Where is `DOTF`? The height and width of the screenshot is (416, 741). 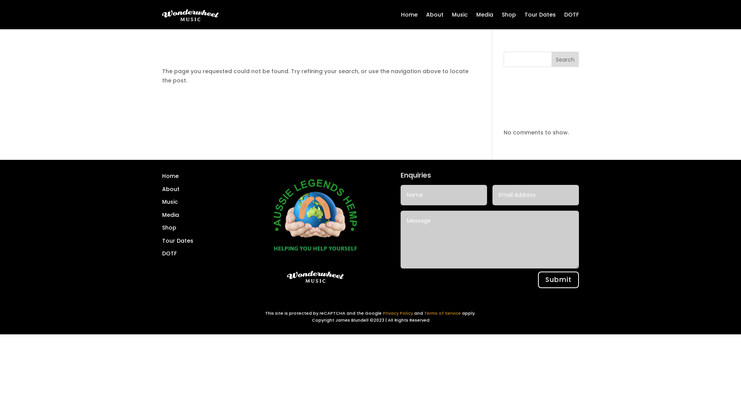
DOTF is located at coordinates (572, 15).